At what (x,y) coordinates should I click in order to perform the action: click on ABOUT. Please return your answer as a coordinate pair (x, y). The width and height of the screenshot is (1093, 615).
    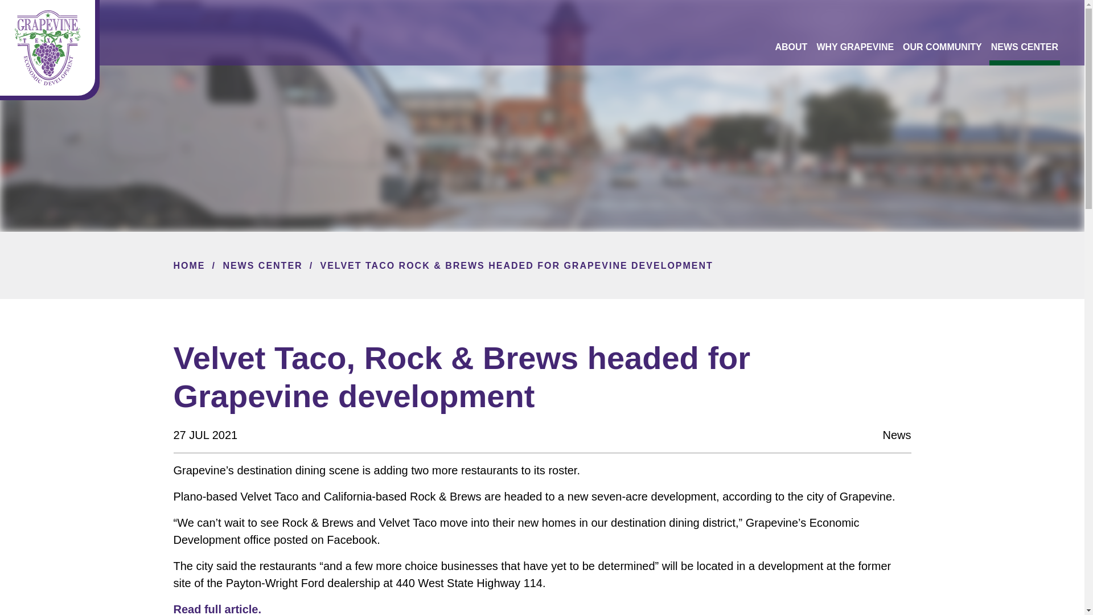
    Looking at the image, I should click on (791, 47).